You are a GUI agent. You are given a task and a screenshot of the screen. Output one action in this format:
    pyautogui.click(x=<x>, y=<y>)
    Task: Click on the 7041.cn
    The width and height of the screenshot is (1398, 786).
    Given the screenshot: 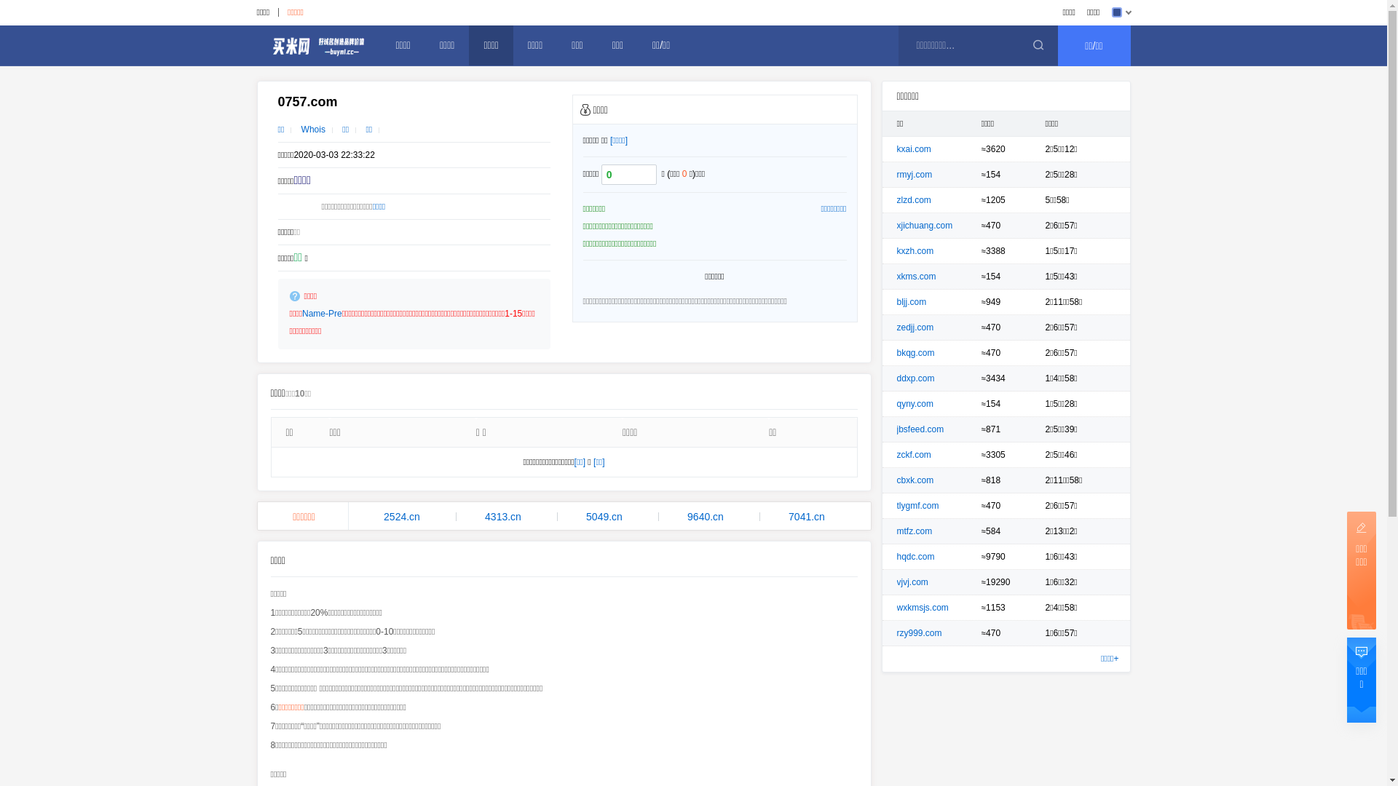 What is the action you would take?
    pyautogui.click(x=807, y=517)
    